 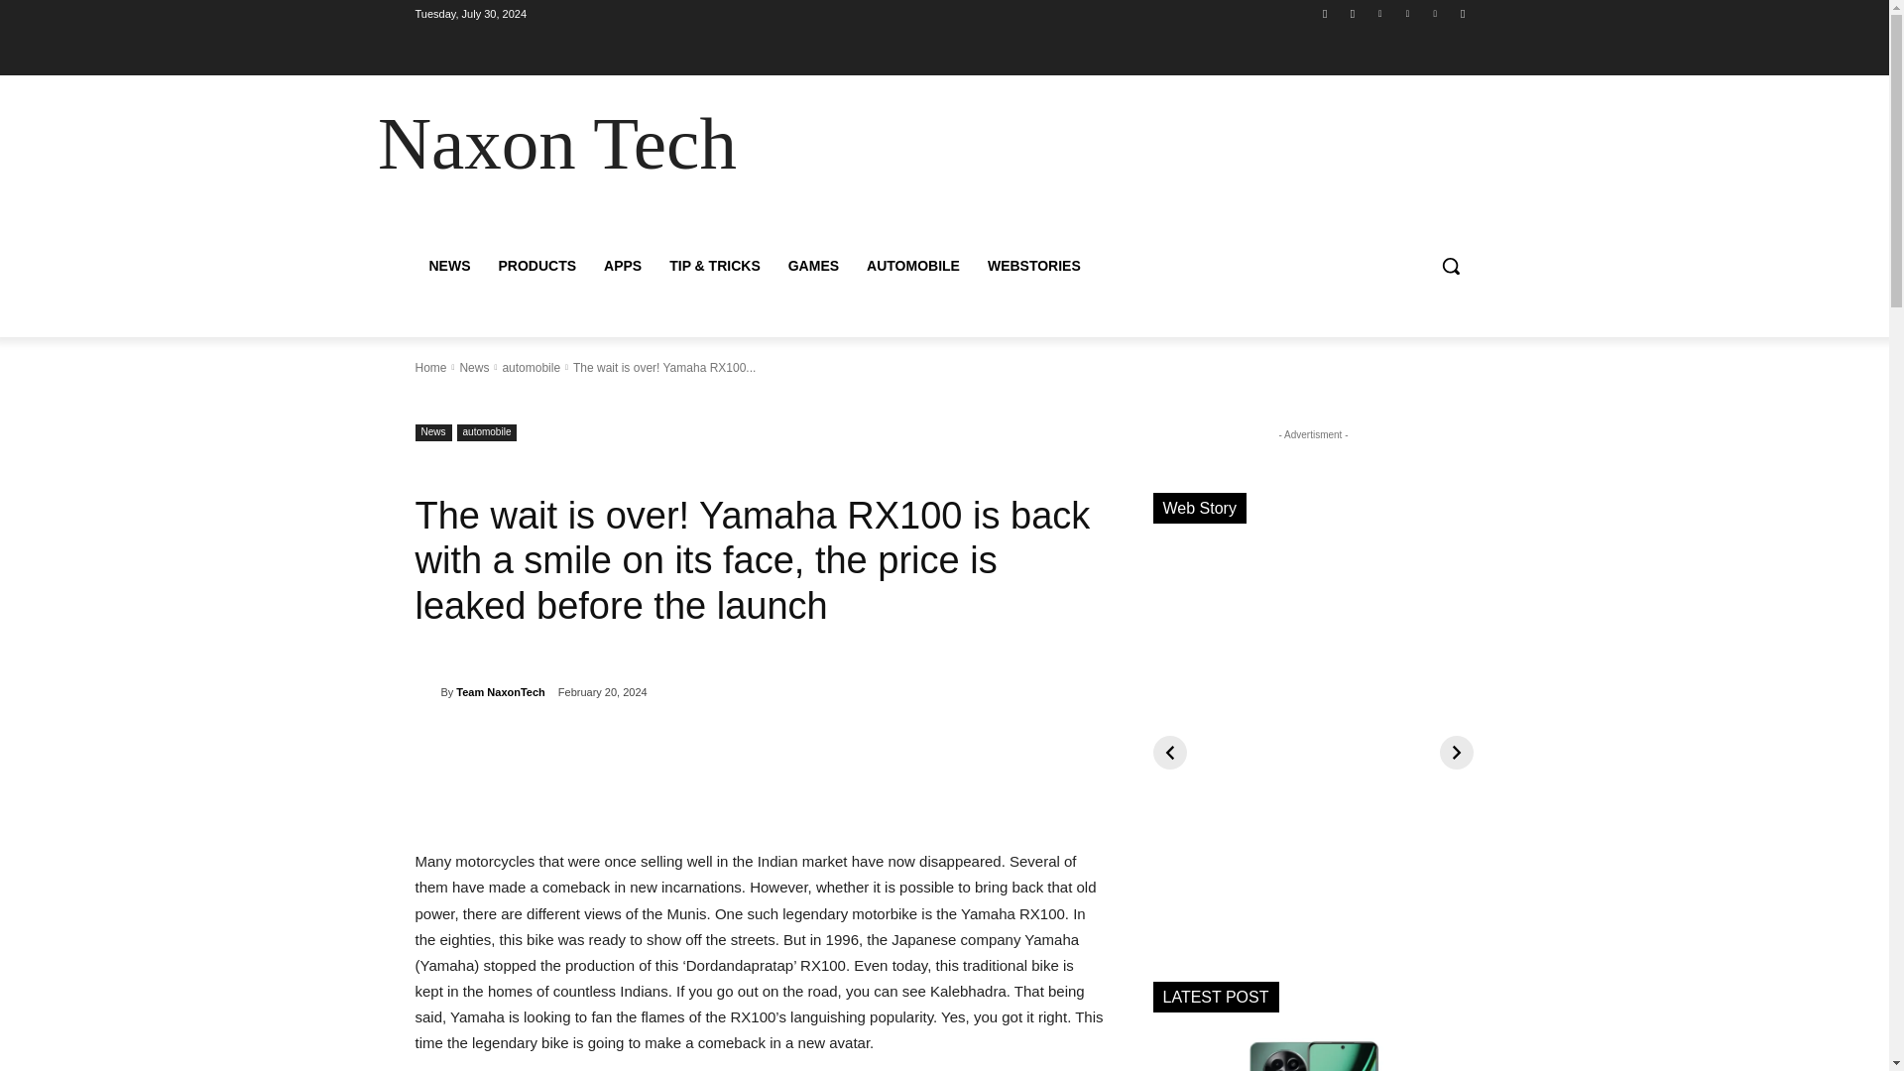 What do you see at coordinates (1325, 13) in the screenshot?
I see `Facebook` at bounding box center [1325, 13].